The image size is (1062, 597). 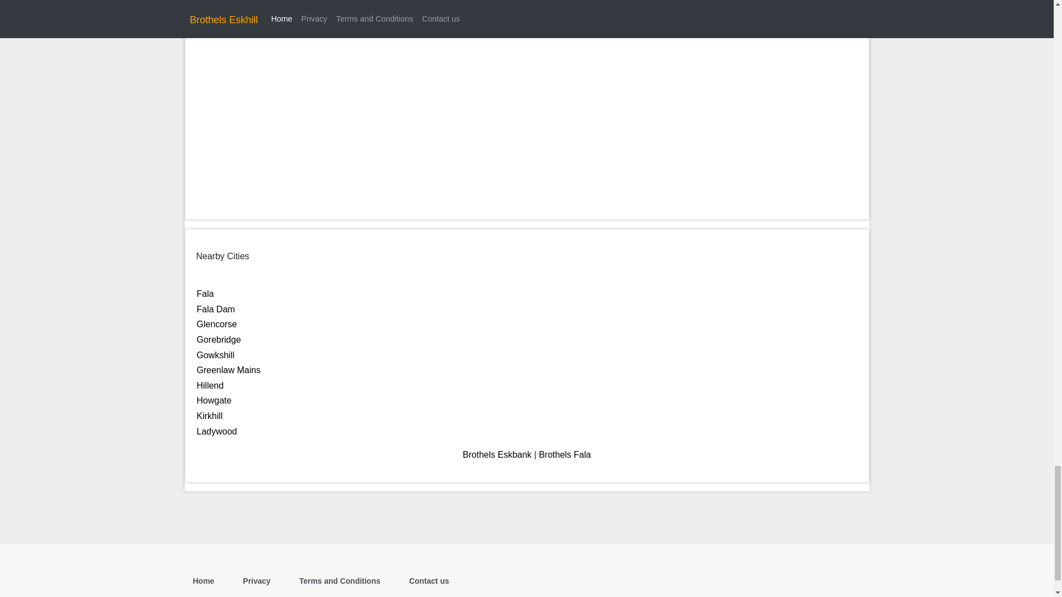 What do you see at coordinates (217, 431) in the screenshot?
I see `Ladywood` at bounding box center [217, 431].